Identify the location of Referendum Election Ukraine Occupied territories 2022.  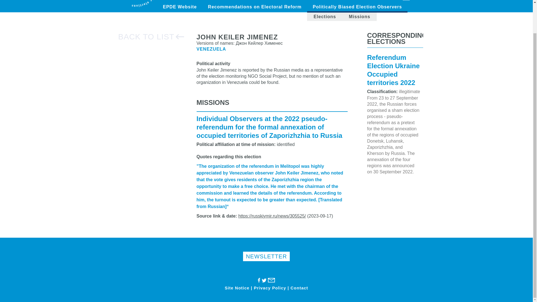
(393, 71).